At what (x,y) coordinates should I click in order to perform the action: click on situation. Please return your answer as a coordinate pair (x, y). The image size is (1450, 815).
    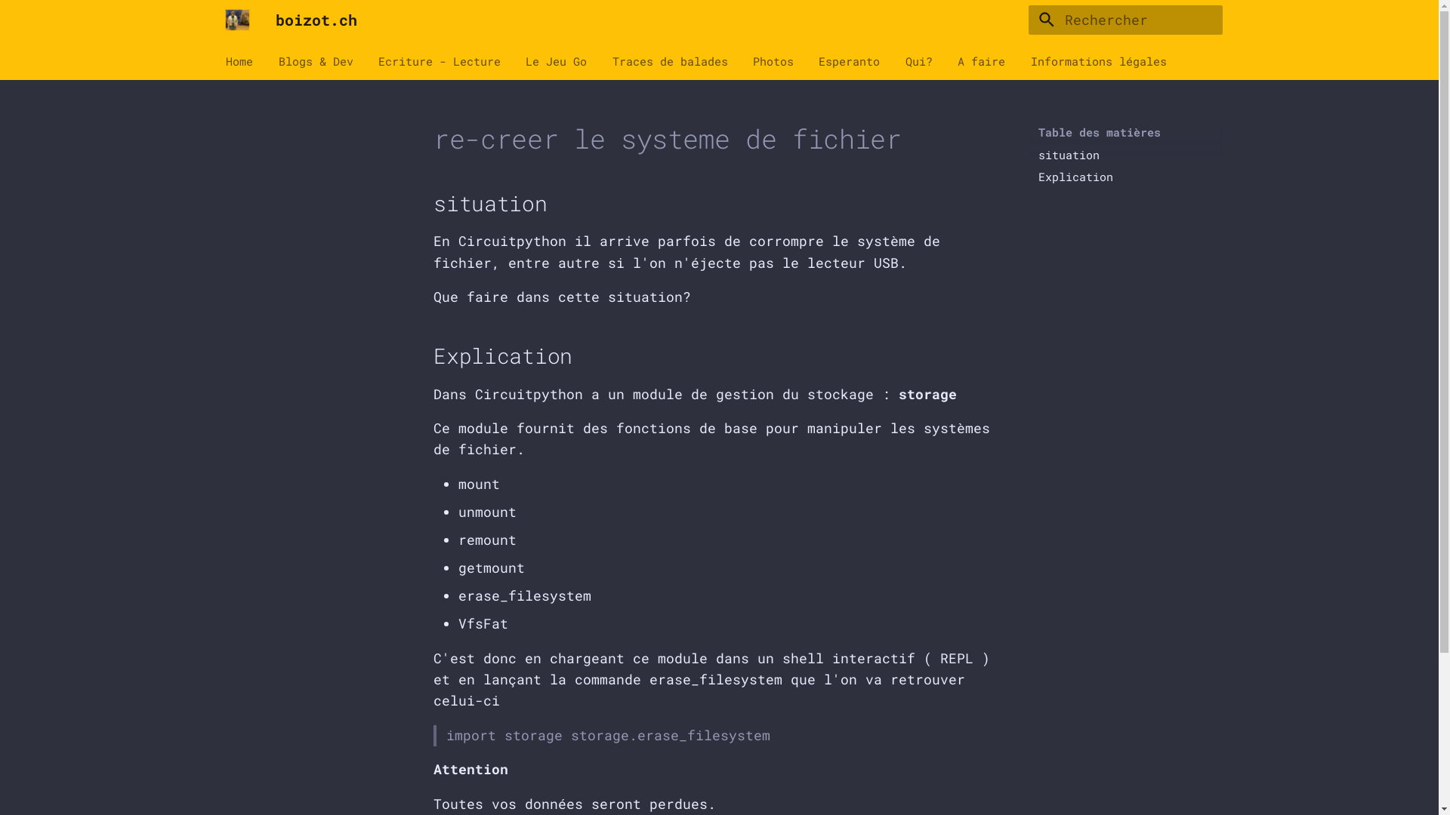
    Looking at the image, I should click on (1124, 155).